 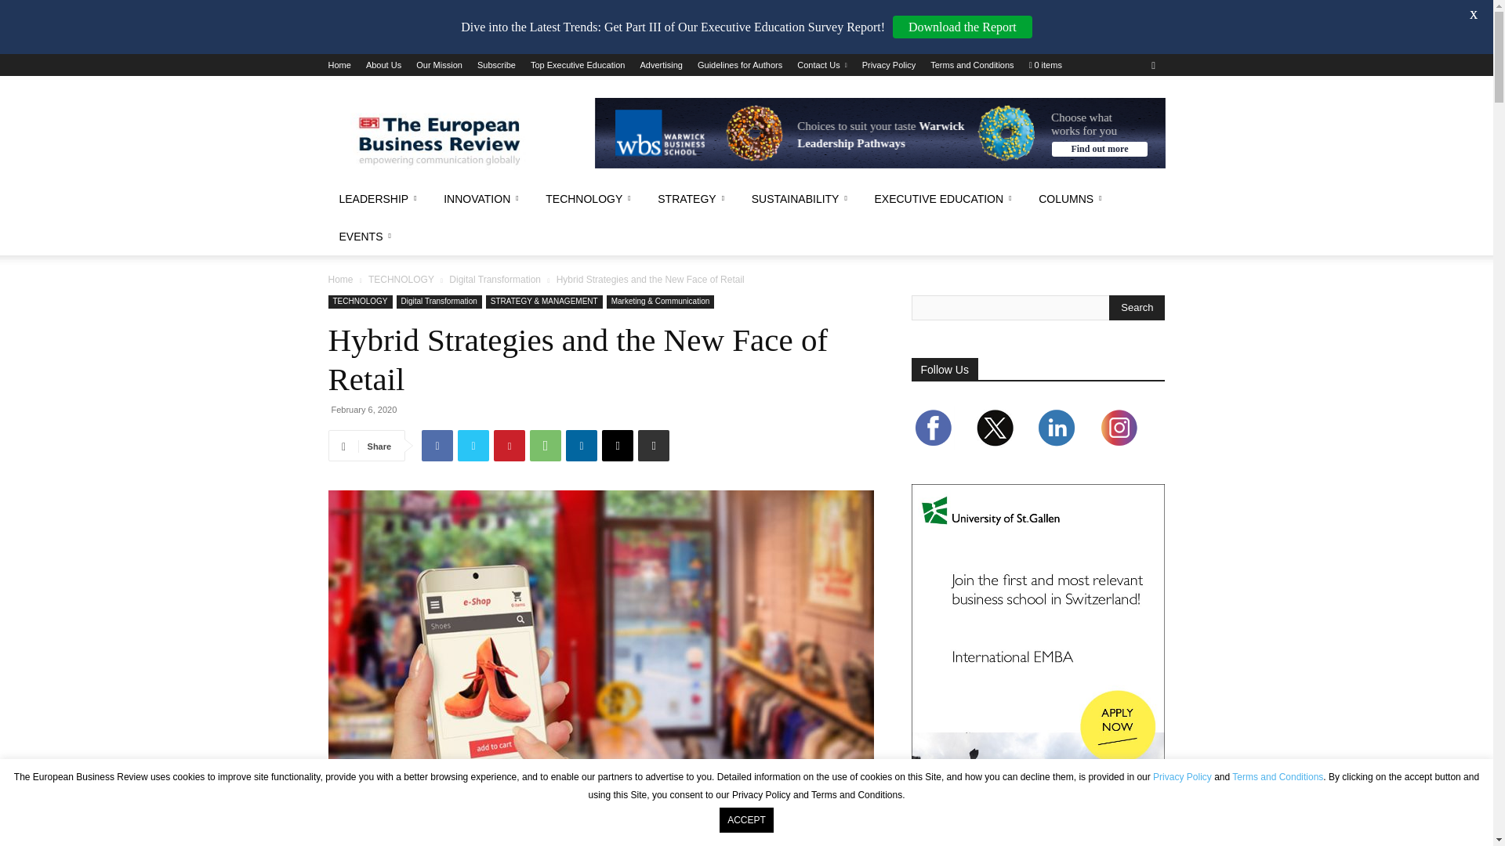 I want to click on WhatsApp, so click(x=546, y=445).